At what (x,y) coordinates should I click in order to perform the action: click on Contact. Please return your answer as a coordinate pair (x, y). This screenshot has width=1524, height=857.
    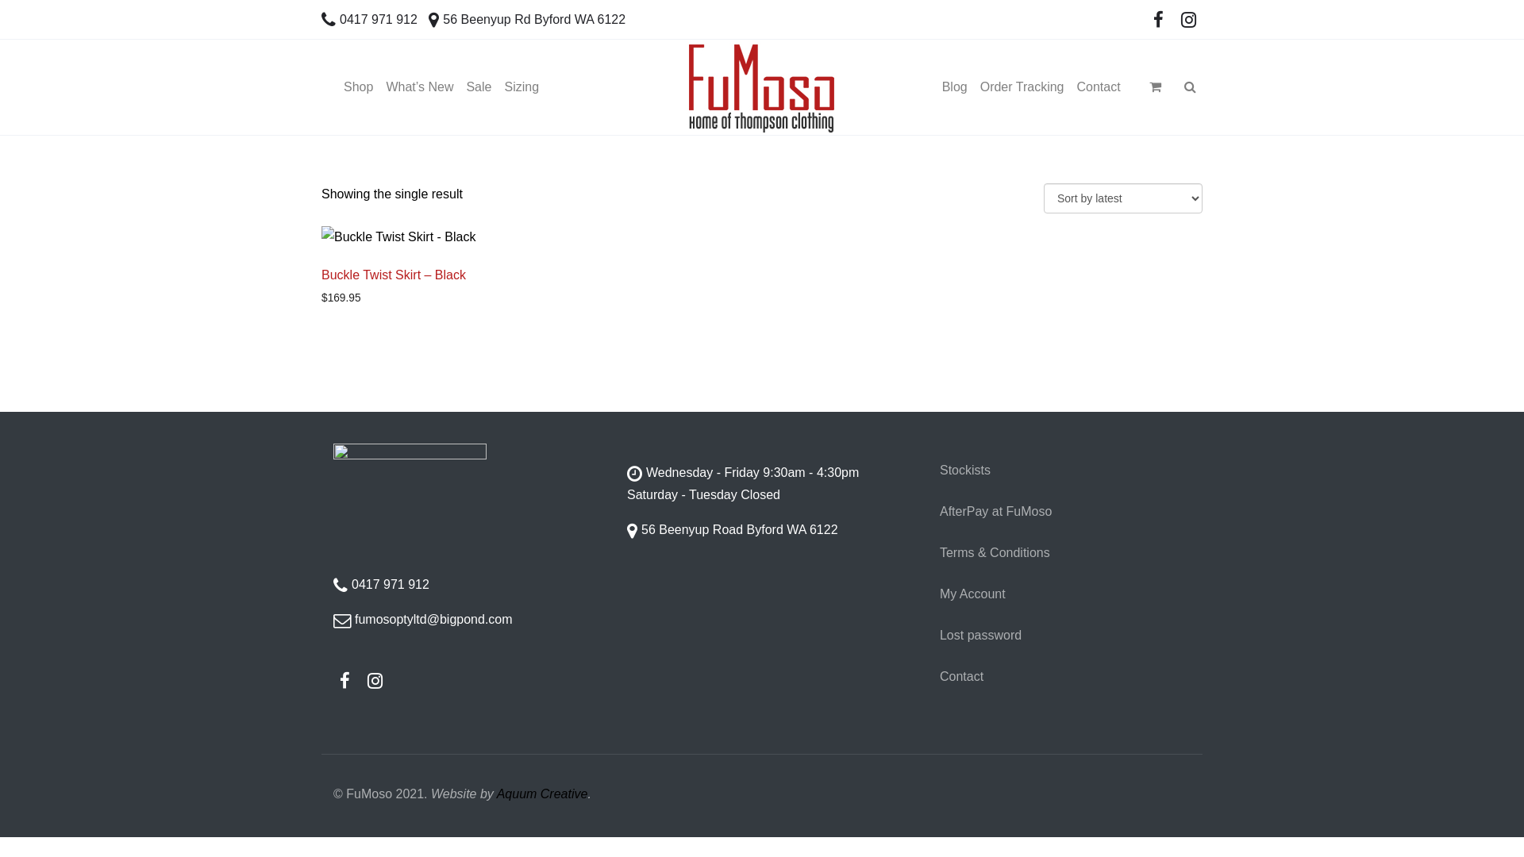
    Looking at the image, I should click on (995, 677).